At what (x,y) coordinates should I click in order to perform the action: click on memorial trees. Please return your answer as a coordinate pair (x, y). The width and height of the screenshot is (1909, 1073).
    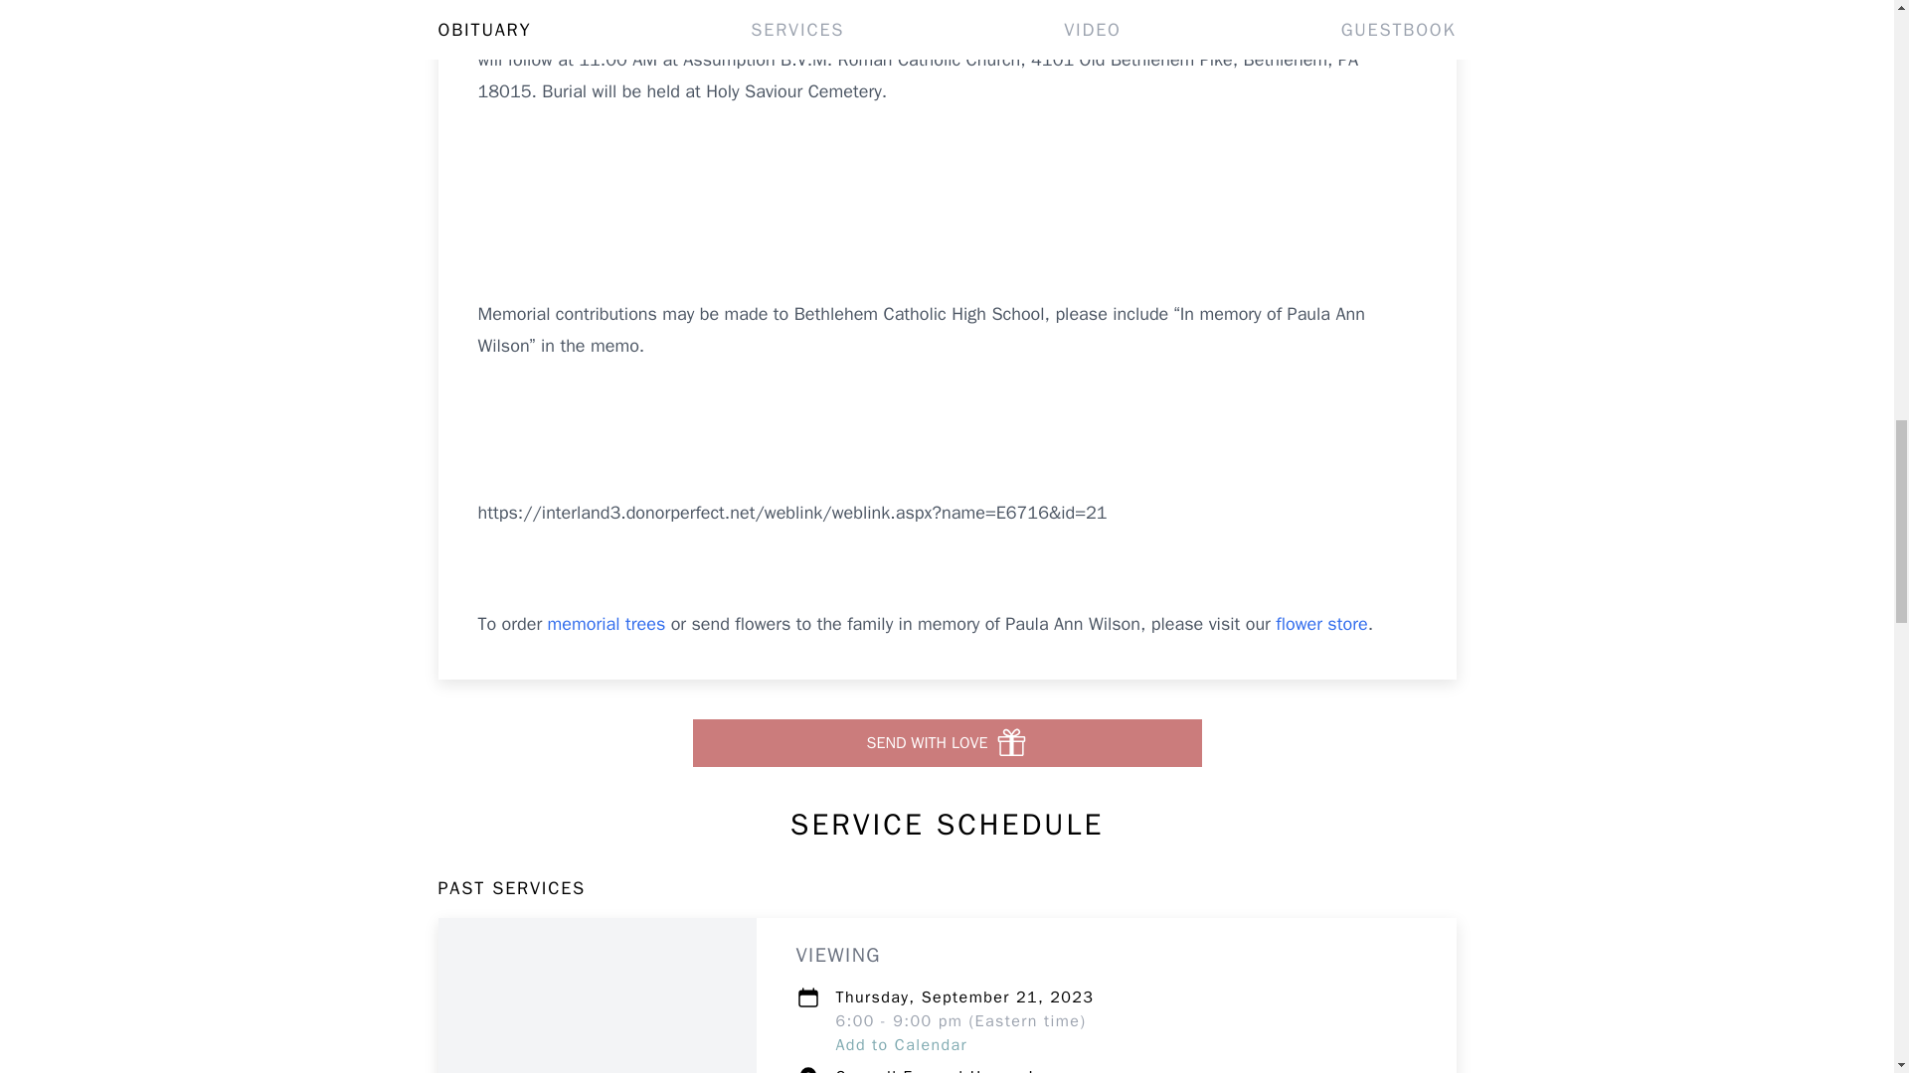
    Looking at the image, I should click on (607, 624).